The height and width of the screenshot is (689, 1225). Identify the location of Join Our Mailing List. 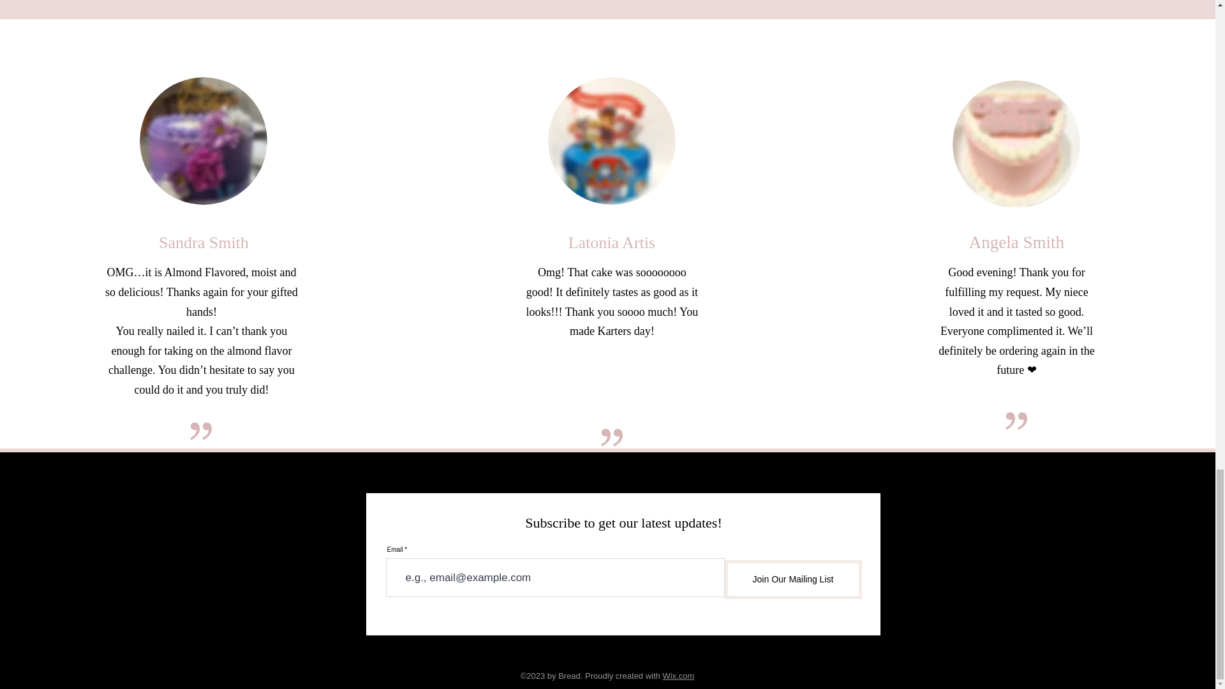
(794, 579).